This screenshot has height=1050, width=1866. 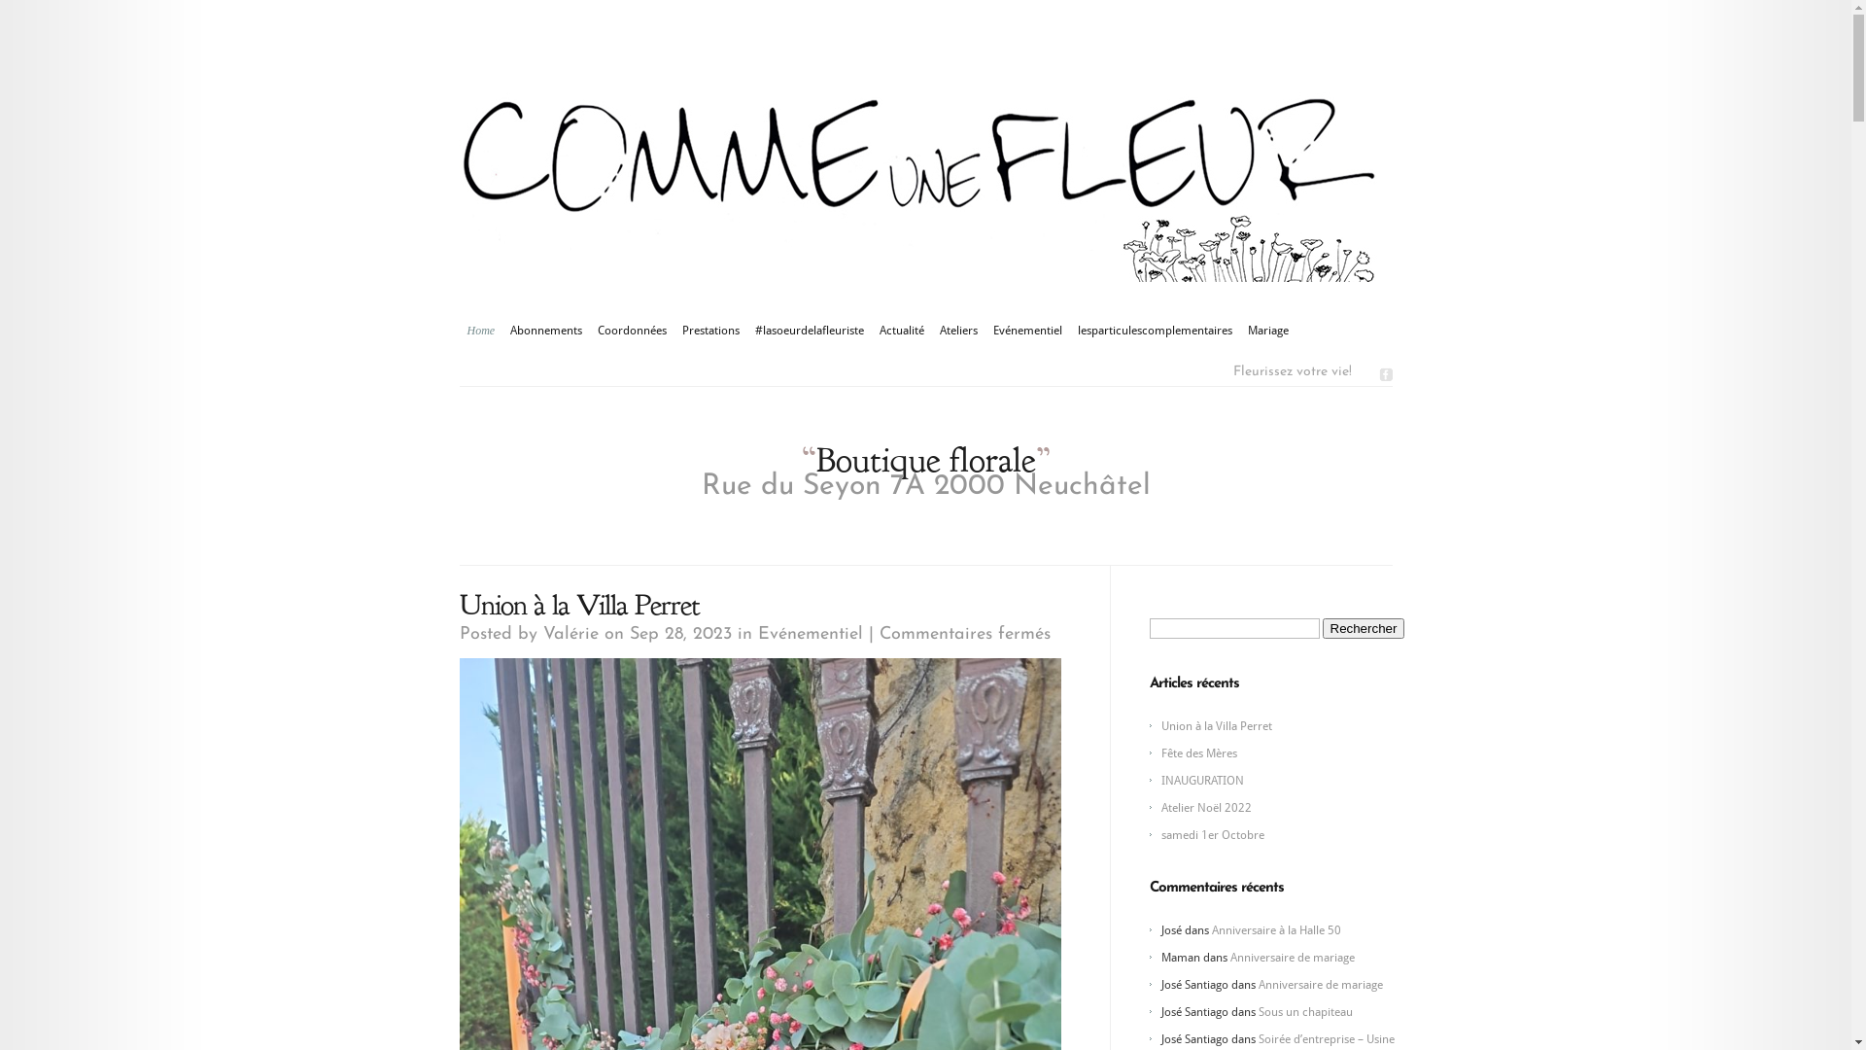 What do you see at coordinates (1304, 1012) in the screenshot?
I see `Sous un chapiteau` at bounding box center [1304, 1012].